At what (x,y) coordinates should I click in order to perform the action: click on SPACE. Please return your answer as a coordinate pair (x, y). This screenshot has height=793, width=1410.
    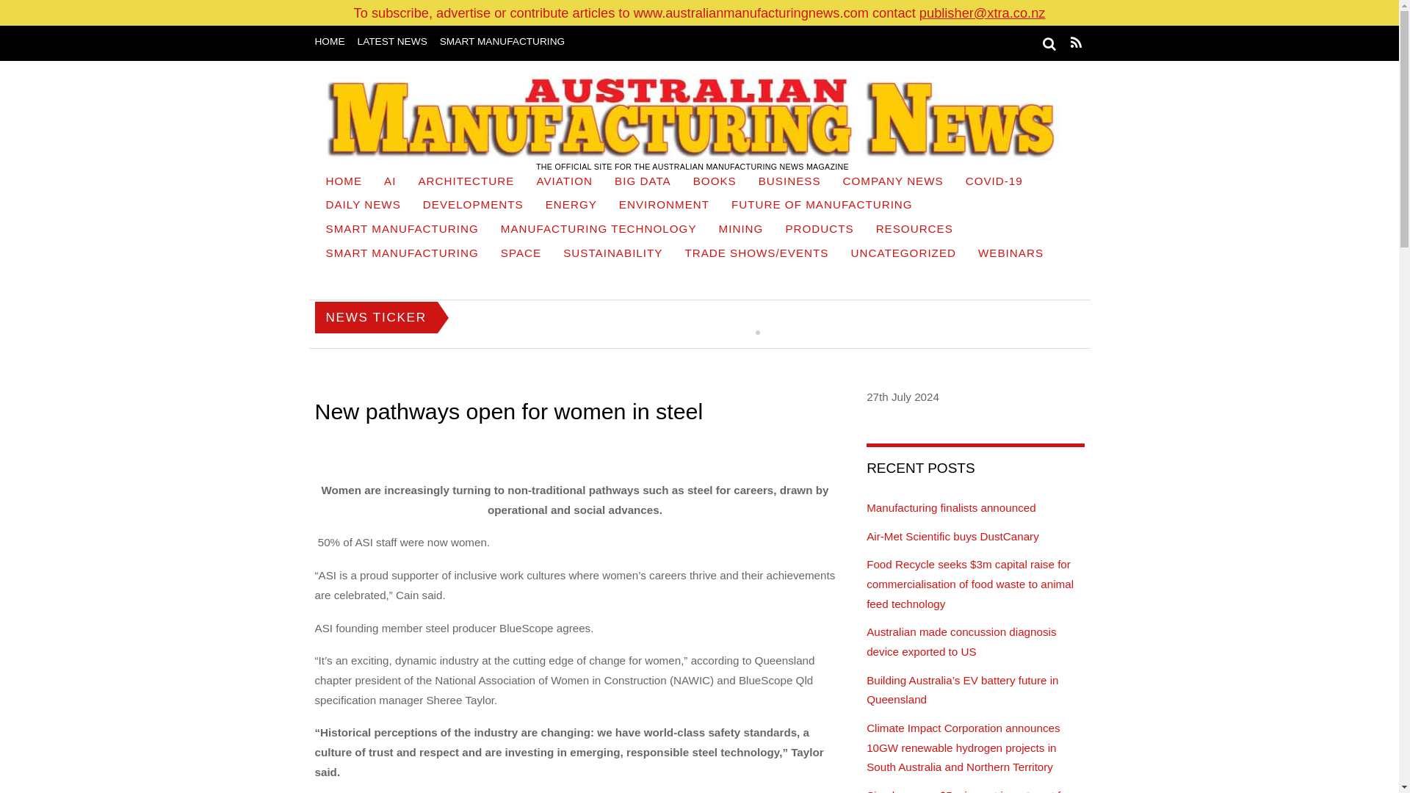
    Looking at the image, I should click on (521, 254).